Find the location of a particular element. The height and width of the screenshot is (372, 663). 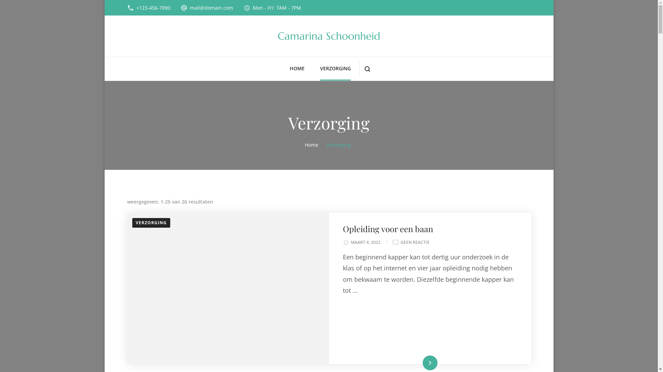

Verzorging is located at coordinates (339, 145).